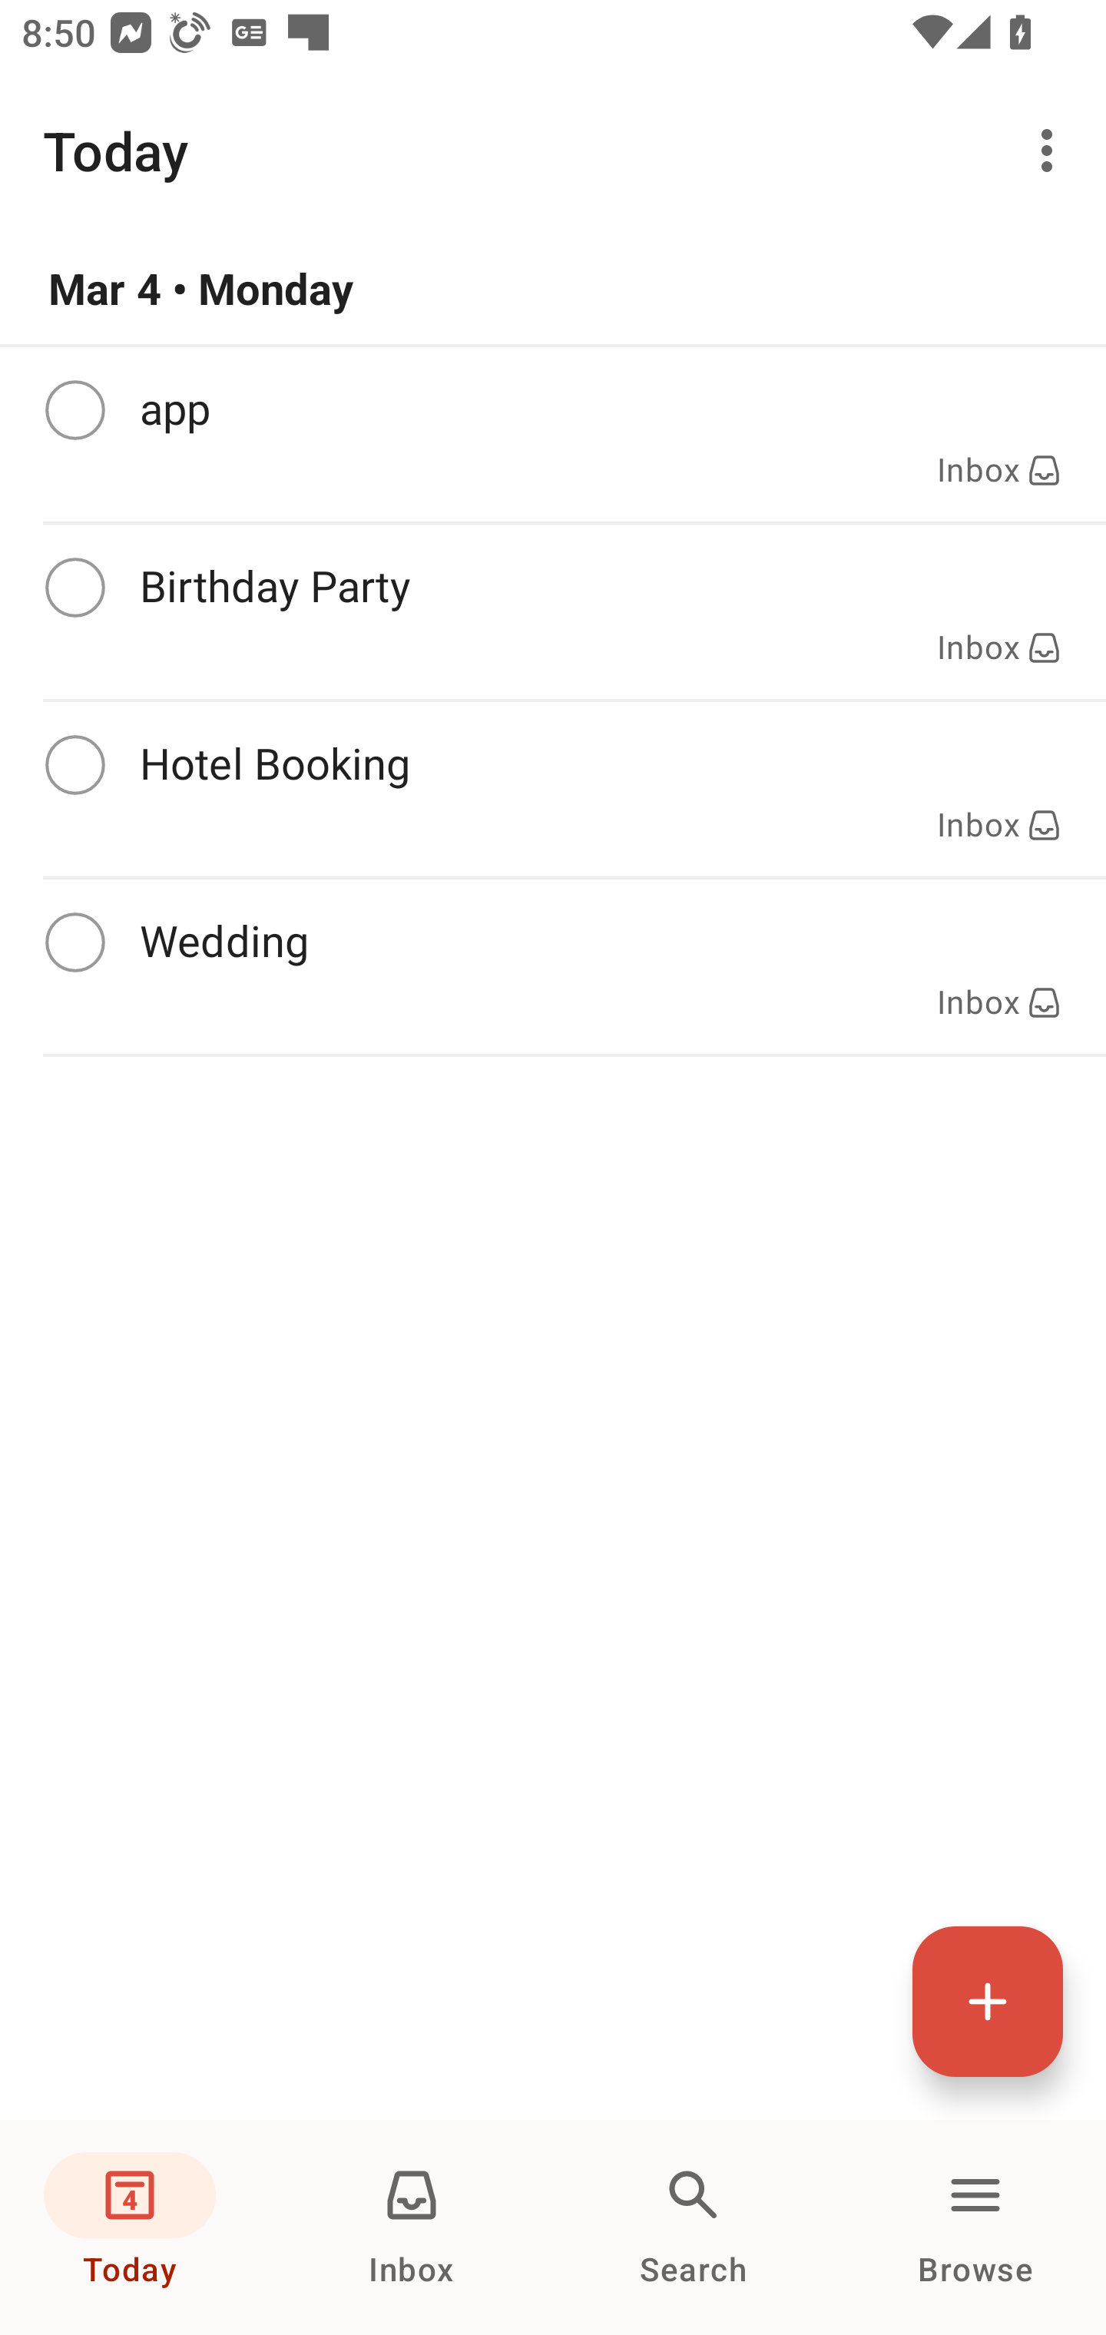 This screenshot has height=2335, width=1106. What do you see at coordinates (553, 611) in the screenshot?
I see `Complete Birthday Party Inbox` at bounding box center [553, 611].